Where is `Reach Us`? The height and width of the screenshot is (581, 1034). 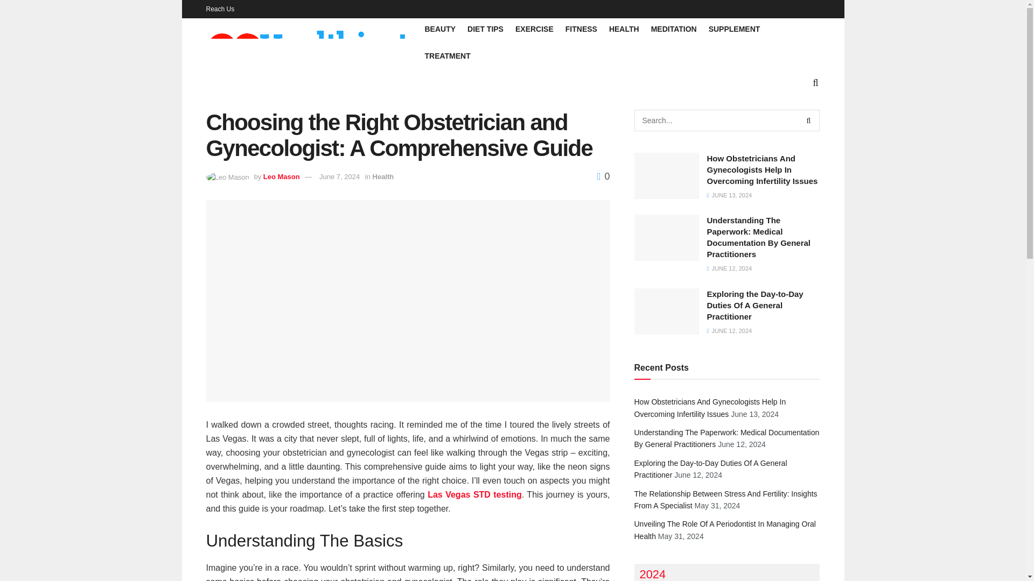 Reach Us is located at coordinates (220, 9).